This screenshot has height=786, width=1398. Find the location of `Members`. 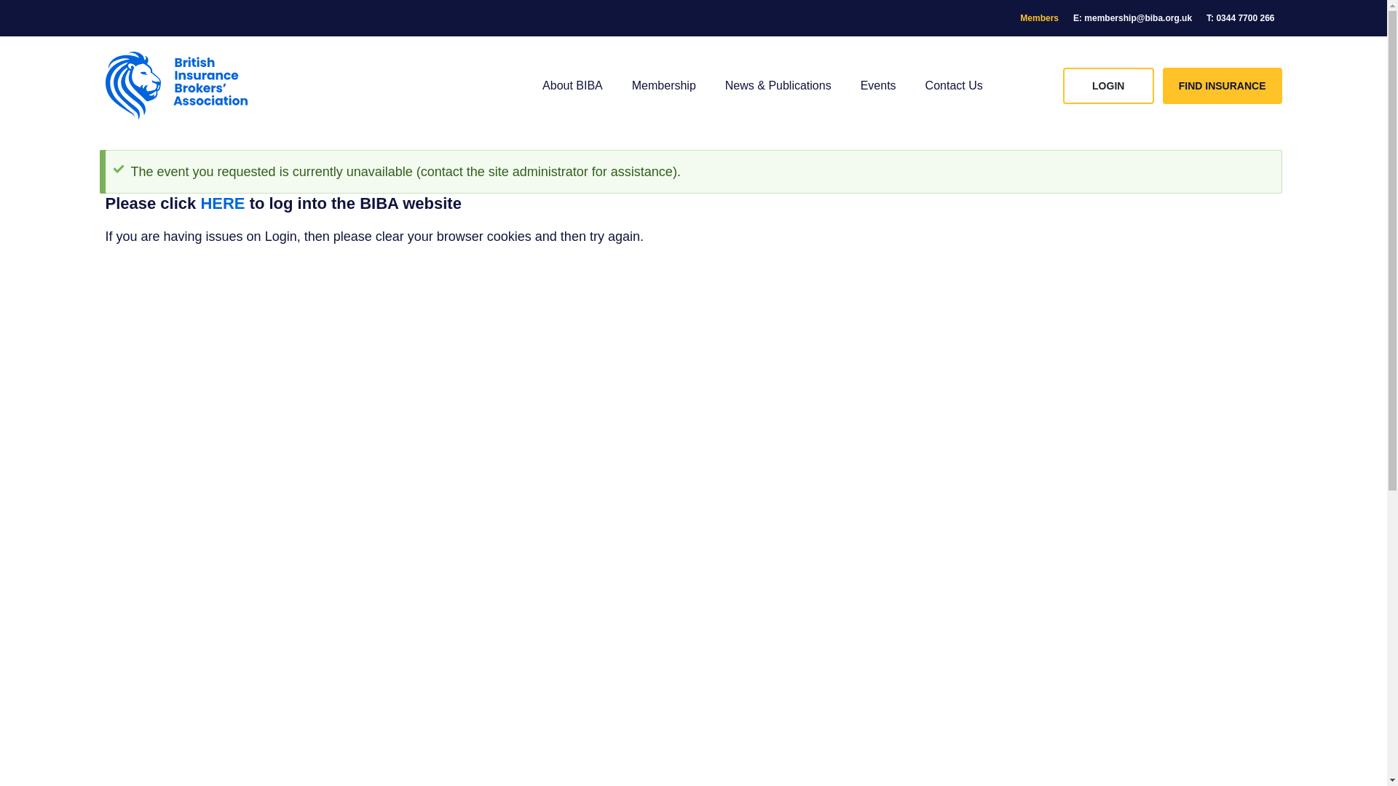

Members is located at coordinates (1038, 17).